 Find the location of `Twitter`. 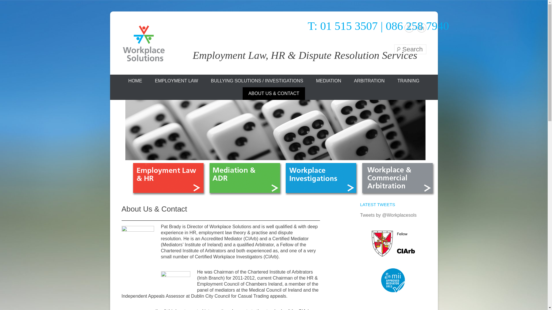

Twitter is located at coordinates (409, 28).